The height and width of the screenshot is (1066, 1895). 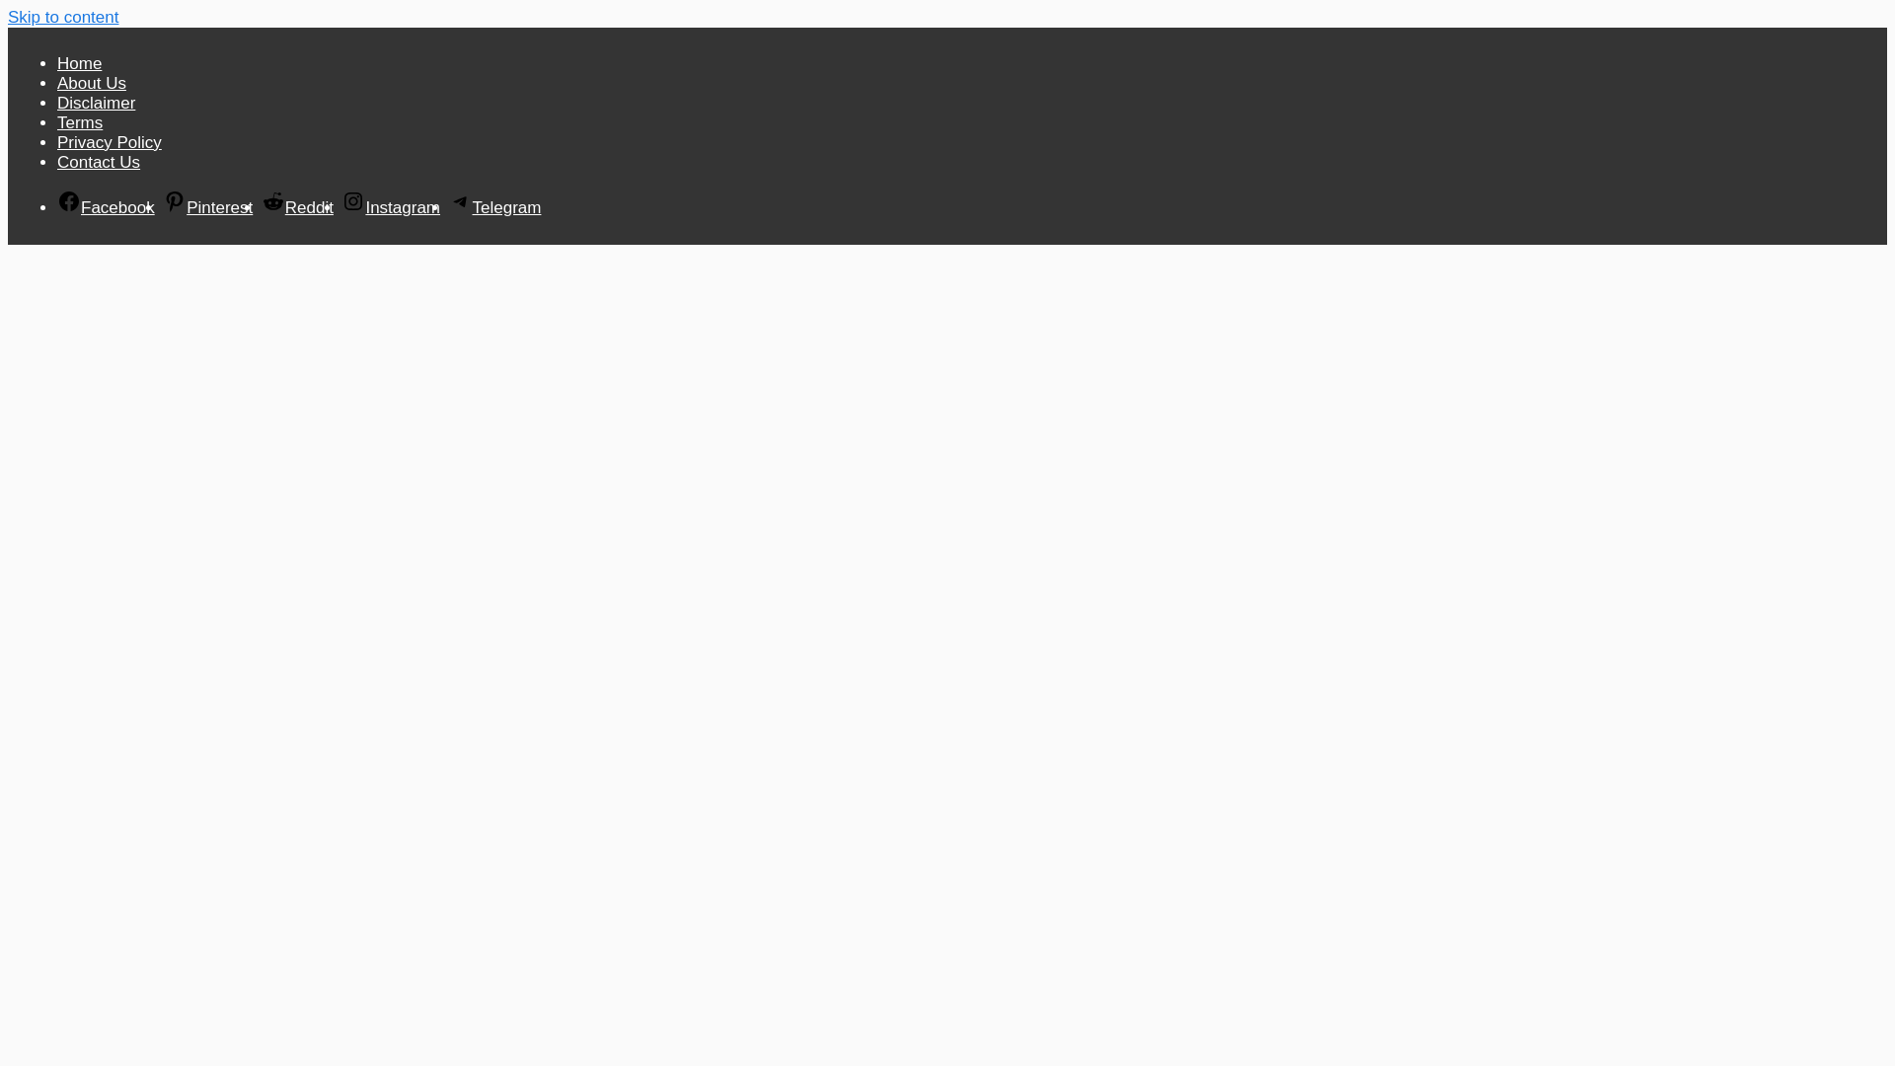 I want to click on Destinations, so click(x=505, y=221).